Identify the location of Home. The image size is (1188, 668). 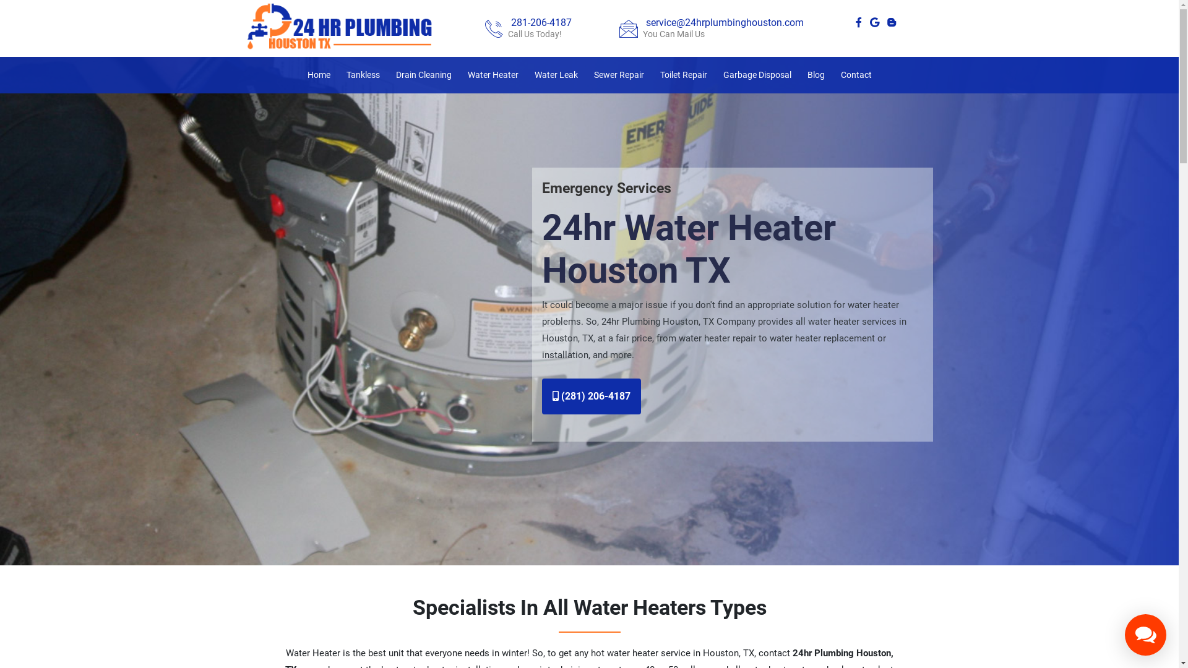
(318, 75).